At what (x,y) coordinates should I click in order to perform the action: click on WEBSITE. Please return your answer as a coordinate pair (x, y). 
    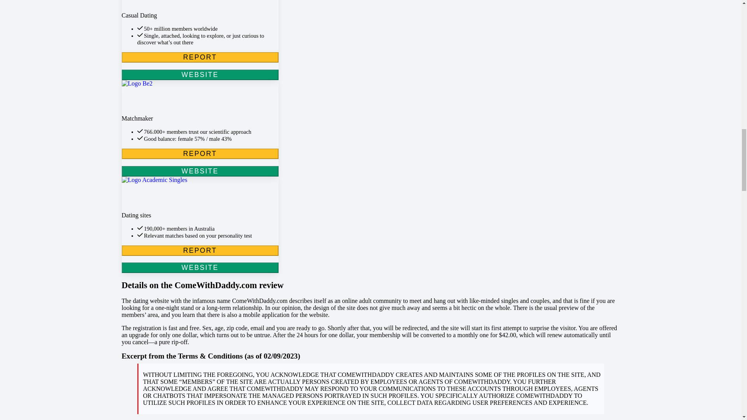
    Looking at the image, I should click on (199, 75).